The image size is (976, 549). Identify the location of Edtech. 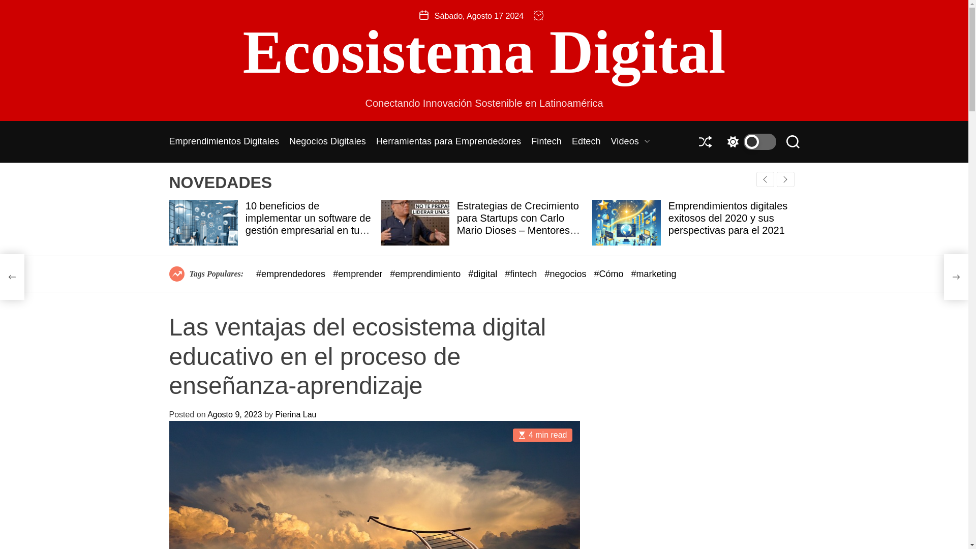
(587, 142).